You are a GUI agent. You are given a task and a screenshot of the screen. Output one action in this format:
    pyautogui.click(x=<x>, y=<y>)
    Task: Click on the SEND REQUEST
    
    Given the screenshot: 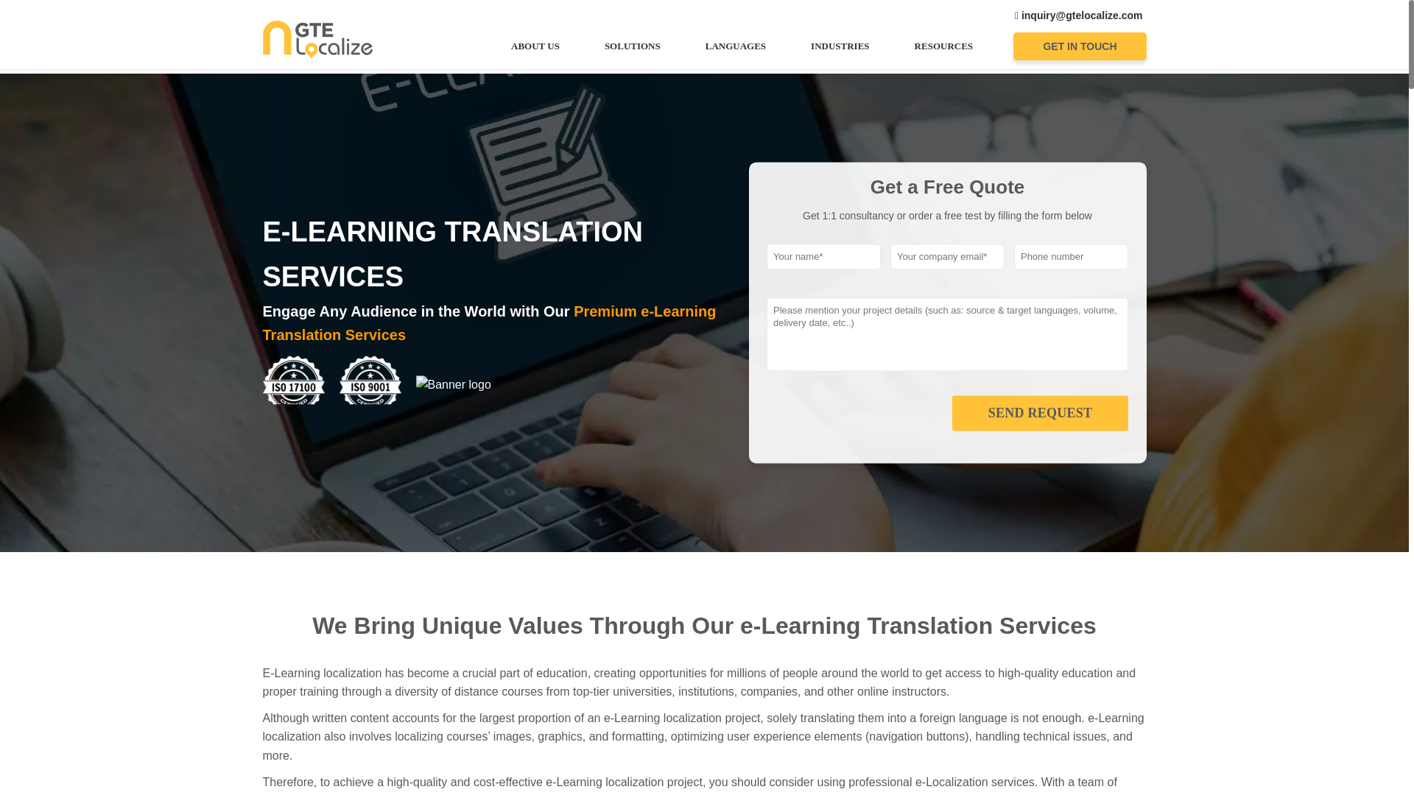 What is the action you would take?
    pyautogui.click(x=1040, y=412)
    